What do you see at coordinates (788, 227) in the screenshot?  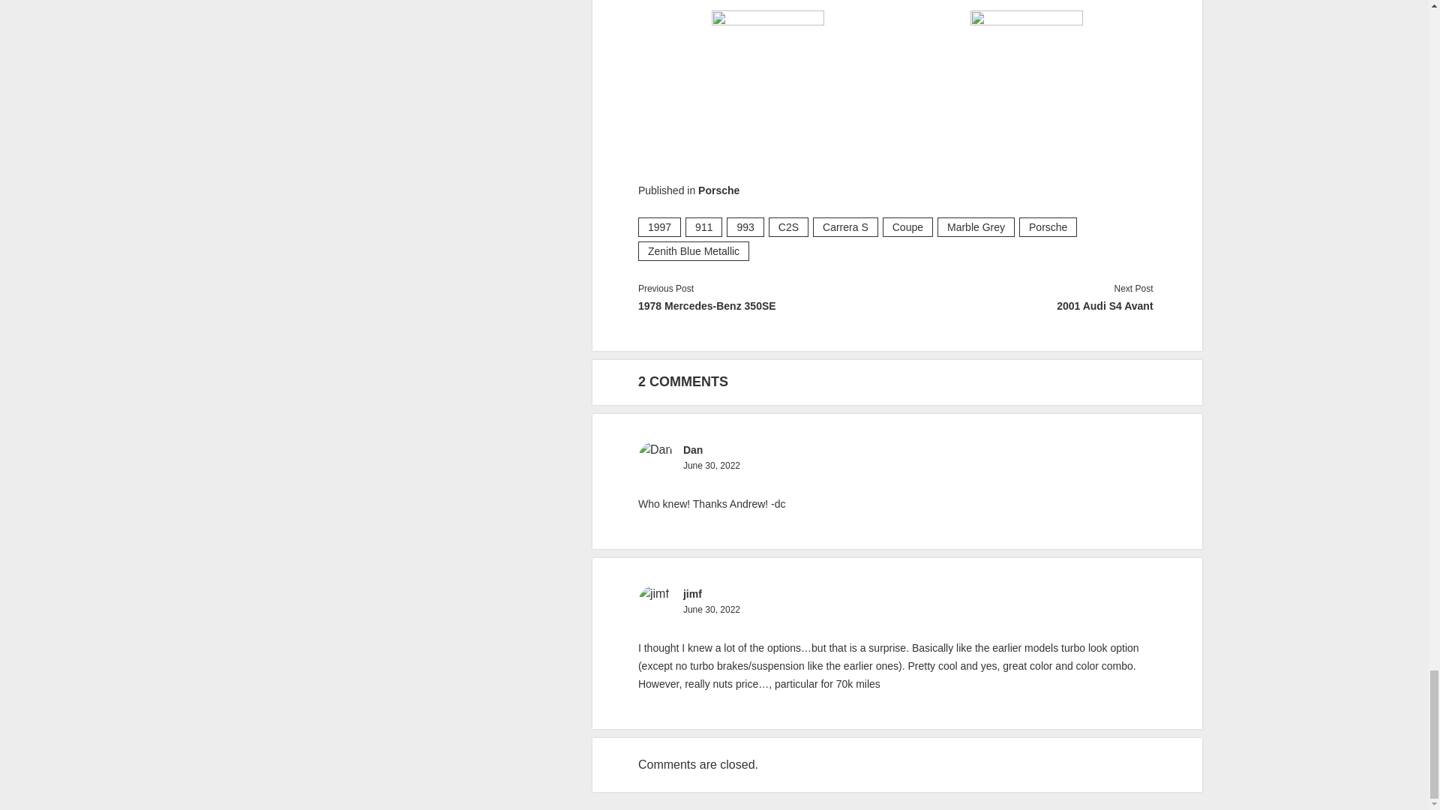 I see `View all posts tagged C2S` at bounding box center [788, 227].